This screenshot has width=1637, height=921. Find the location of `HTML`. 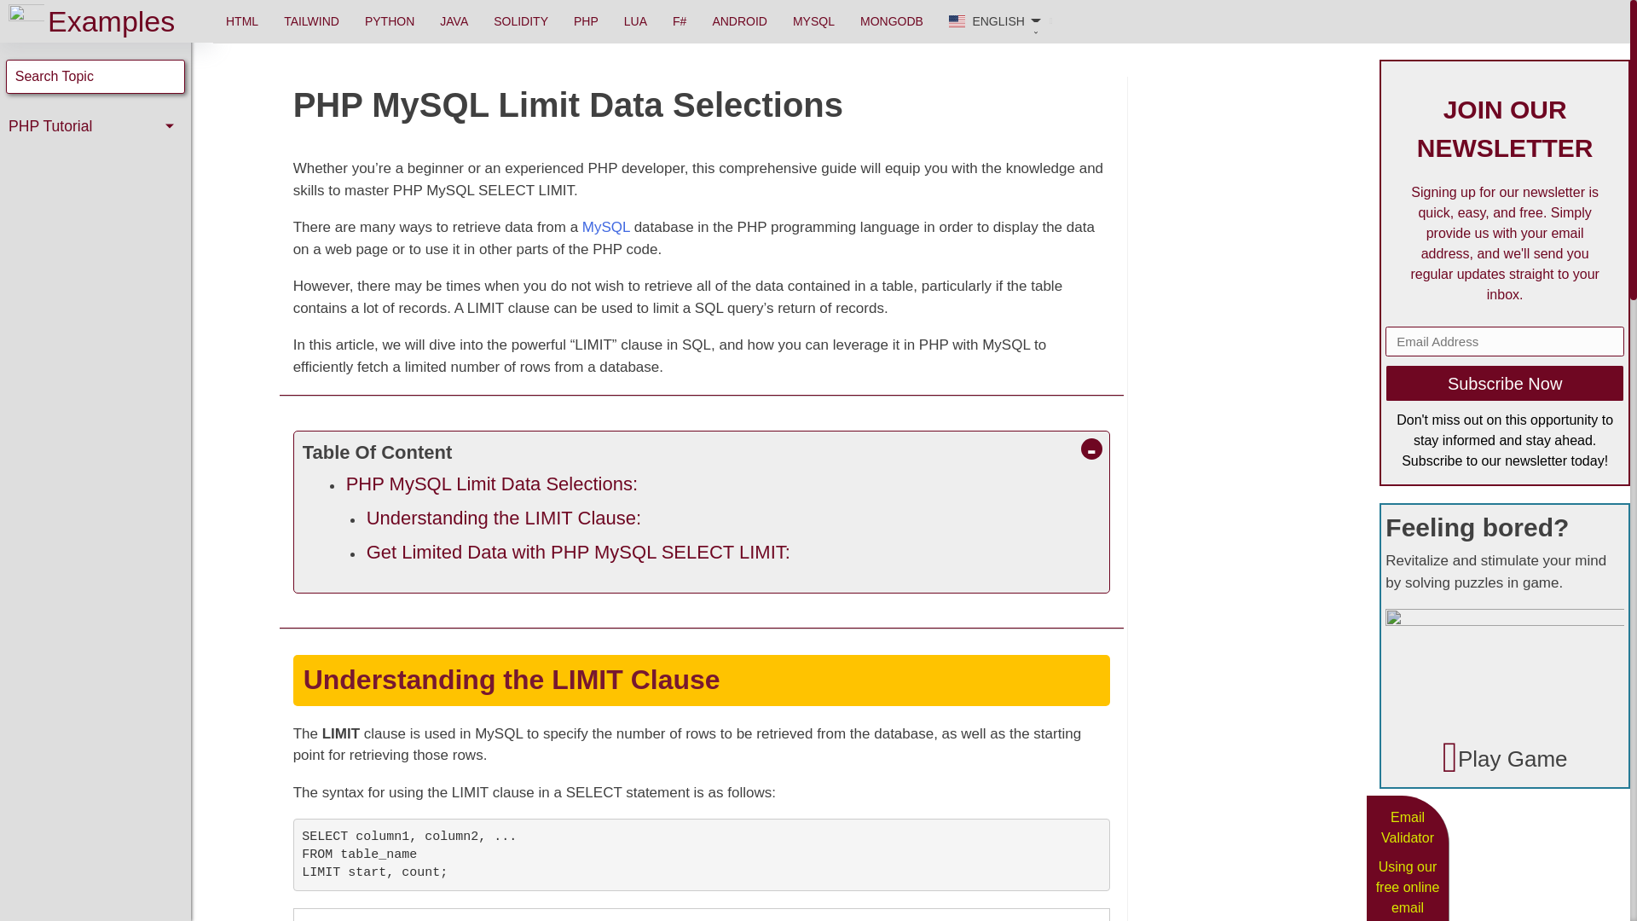

HTML is located at coordinates (242, 20).